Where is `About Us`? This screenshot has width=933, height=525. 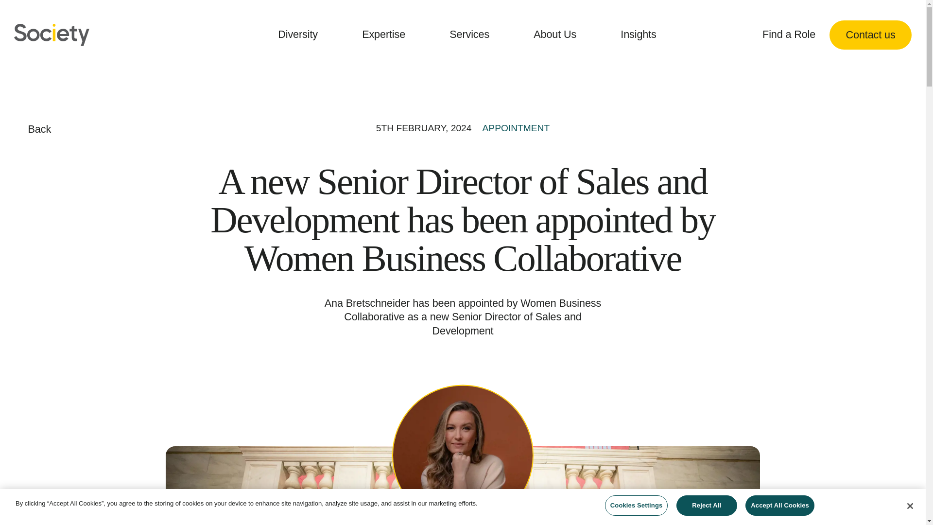 About Us is located at coordinates (558, 35).